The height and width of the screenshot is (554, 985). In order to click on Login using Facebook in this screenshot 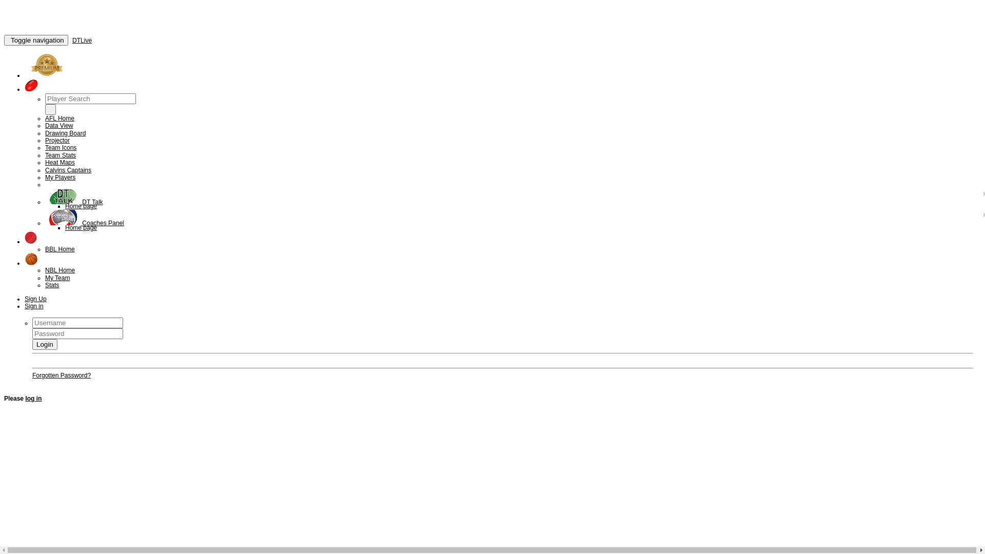, I will do `click(63, 361)`.